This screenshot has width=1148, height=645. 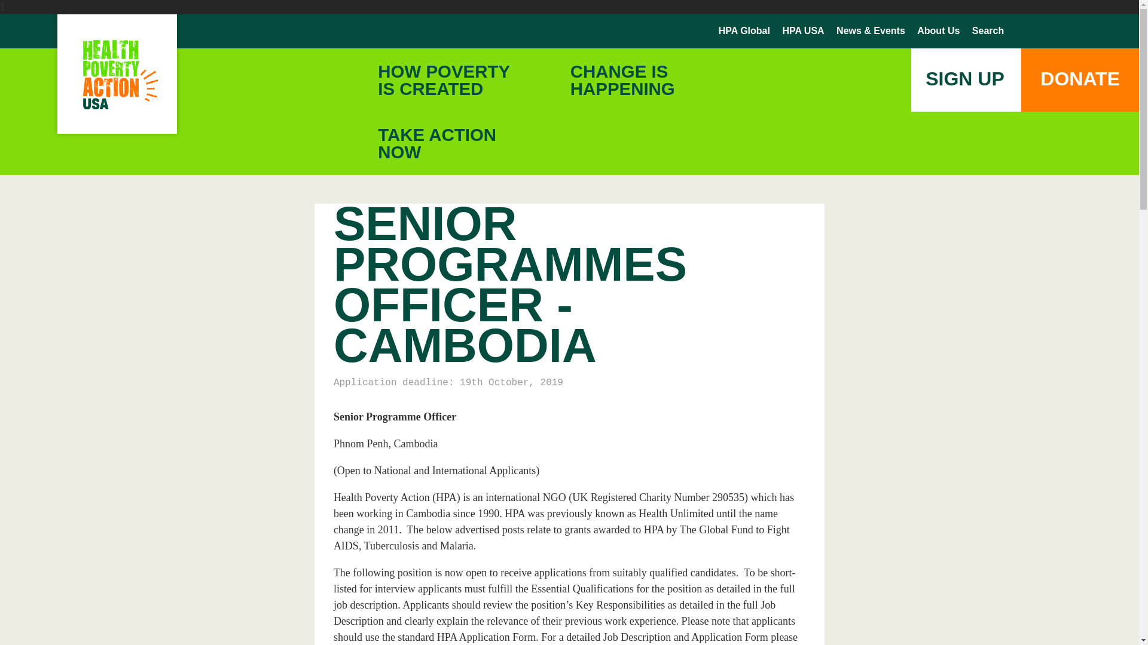 I want to click on Twitter, so click(x=1071, y=31).